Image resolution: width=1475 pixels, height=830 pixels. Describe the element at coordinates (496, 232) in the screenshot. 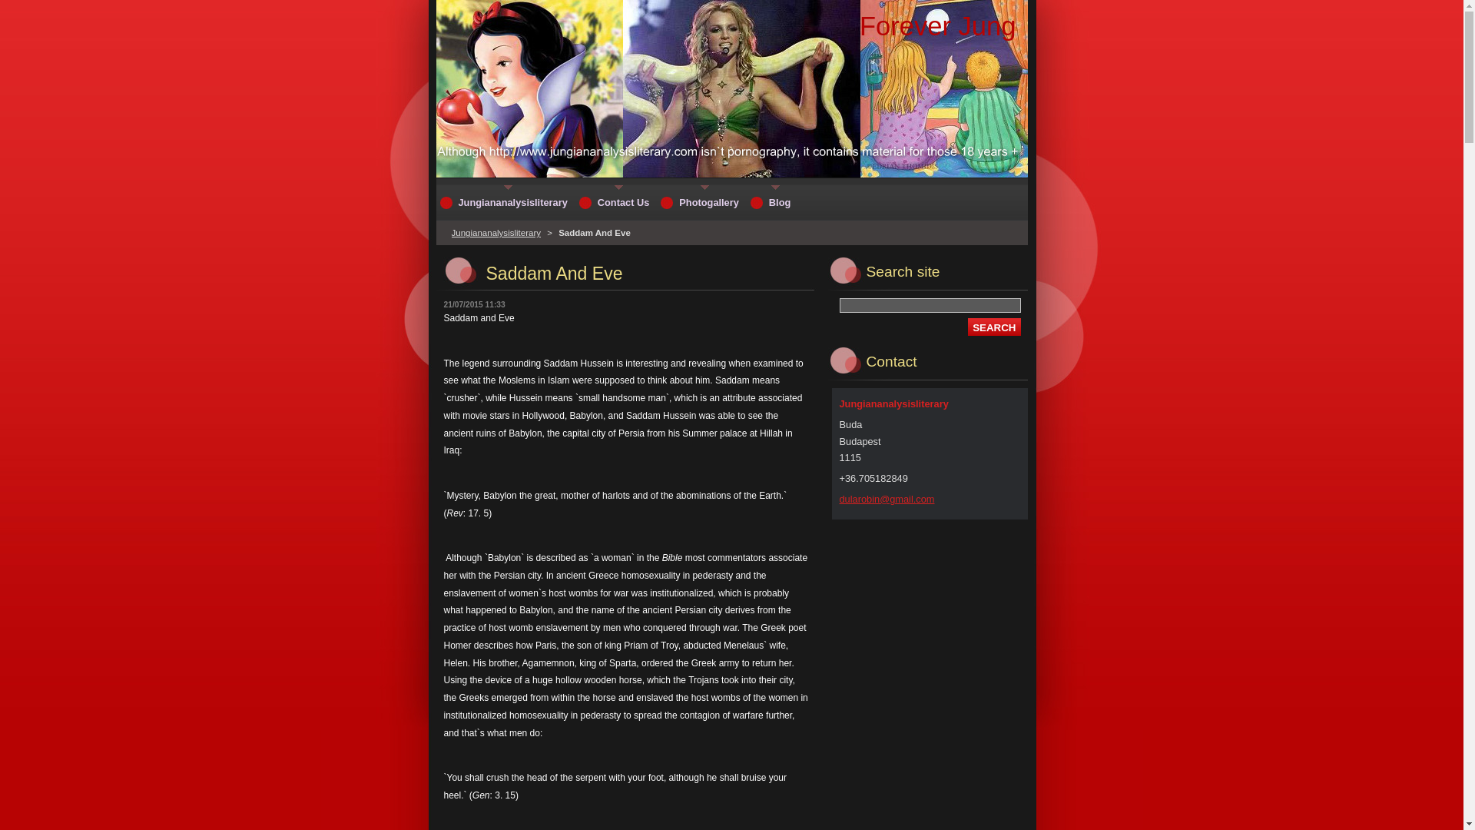

I see `Jungiananalysisliterary` at that location.